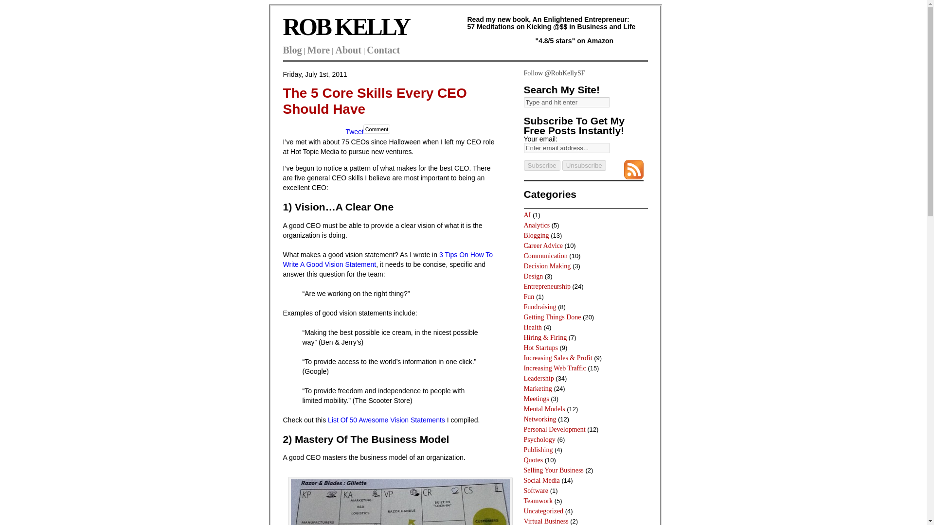 The image size is (934, 525). I want to click on Decision Making, so click(547, 266).